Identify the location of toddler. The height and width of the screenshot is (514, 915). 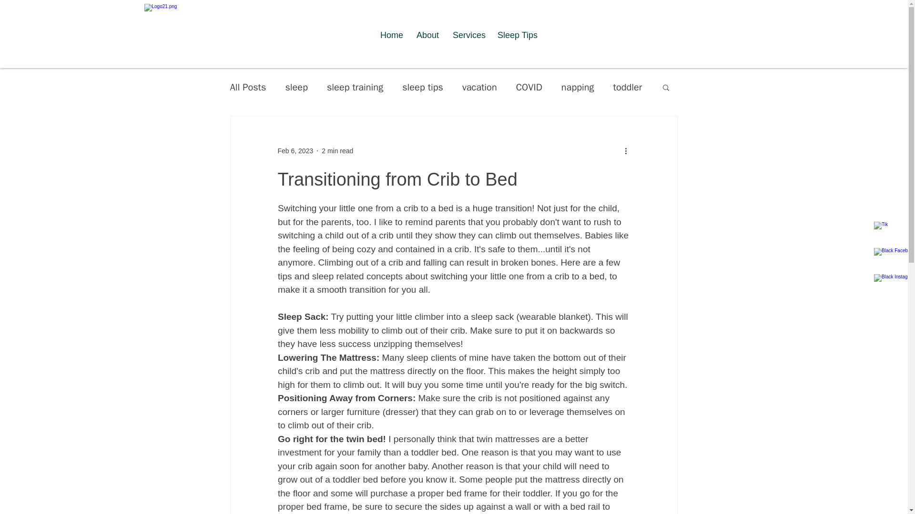
(627, 87).